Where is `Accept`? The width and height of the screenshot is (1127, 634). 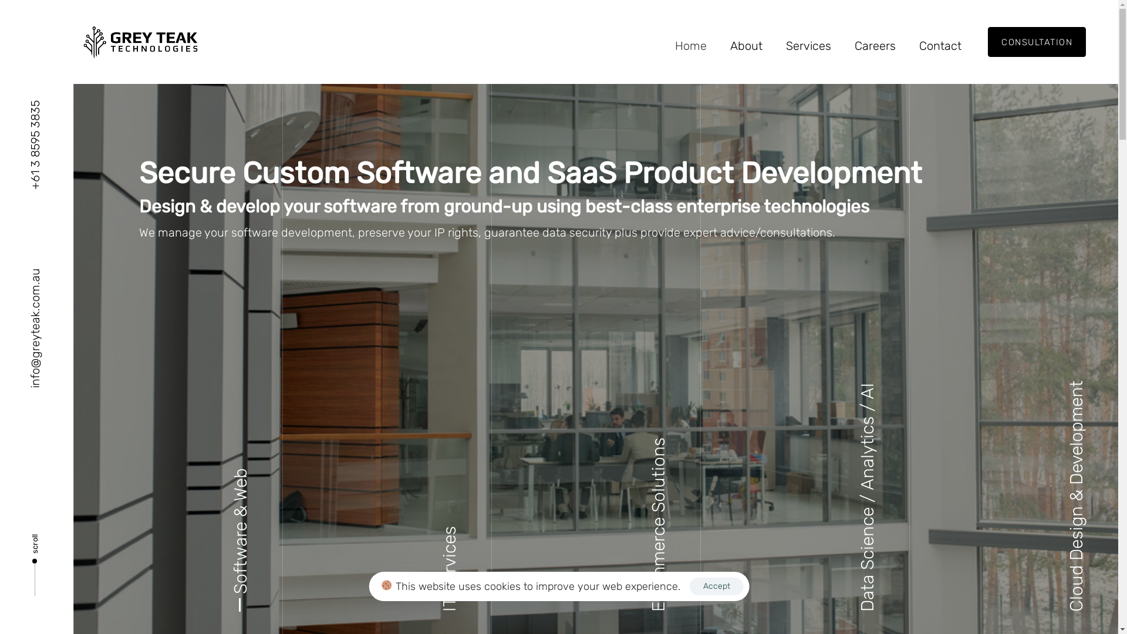 Accept is located at coordinates (717, 586).